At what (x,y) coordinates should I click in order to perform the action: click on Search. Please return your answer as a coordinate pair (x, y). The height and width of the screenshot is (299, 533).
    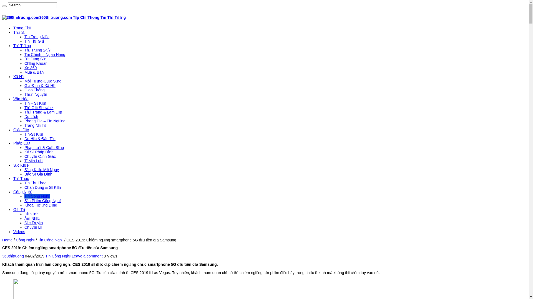
    Looking at the image, I should click on (4, 6).